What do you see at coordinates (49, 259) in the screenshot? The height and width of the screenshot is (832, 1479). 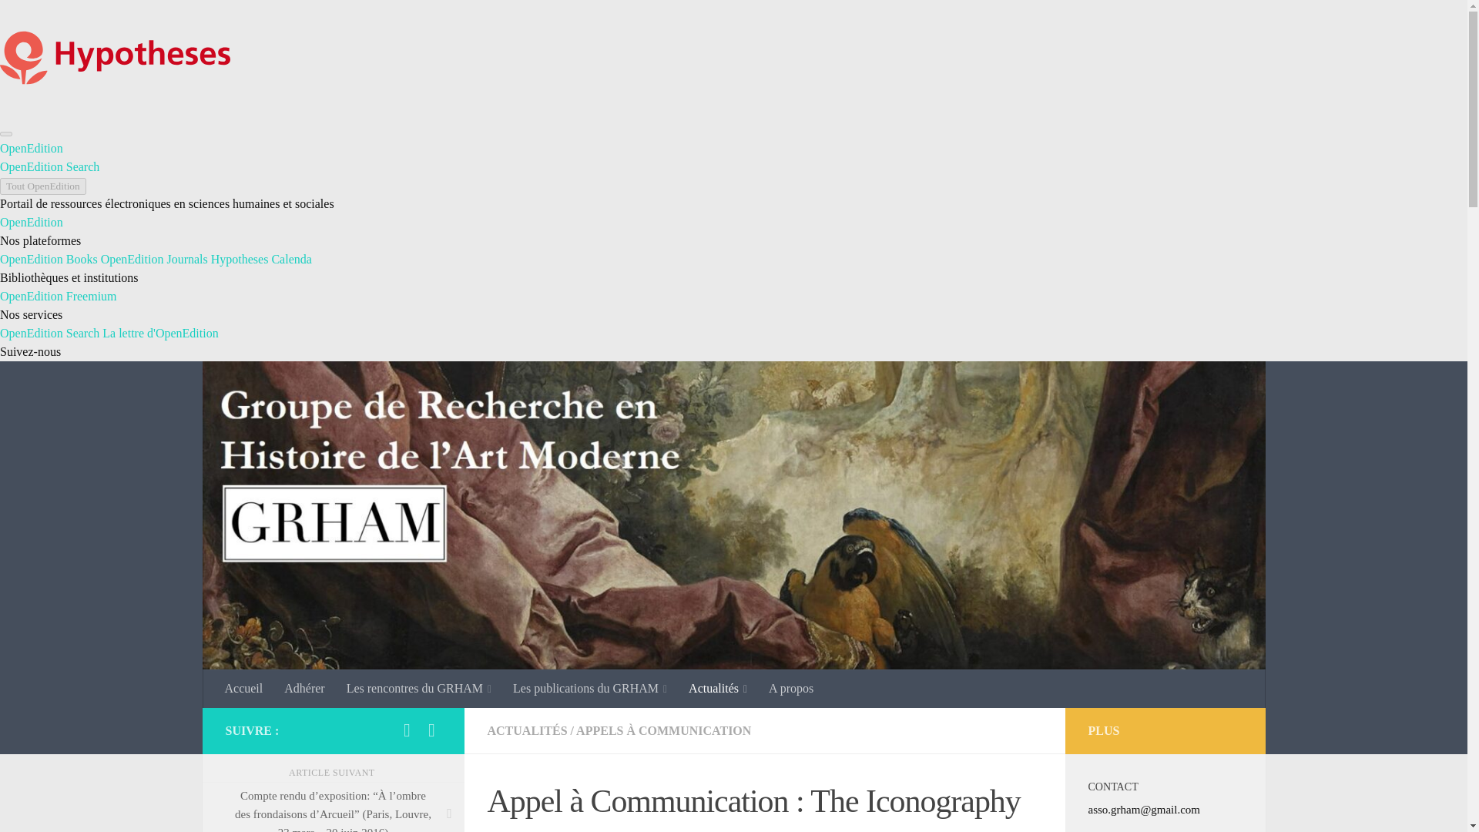 I see `OpenEdition Books` at bounding box center [49, 259].